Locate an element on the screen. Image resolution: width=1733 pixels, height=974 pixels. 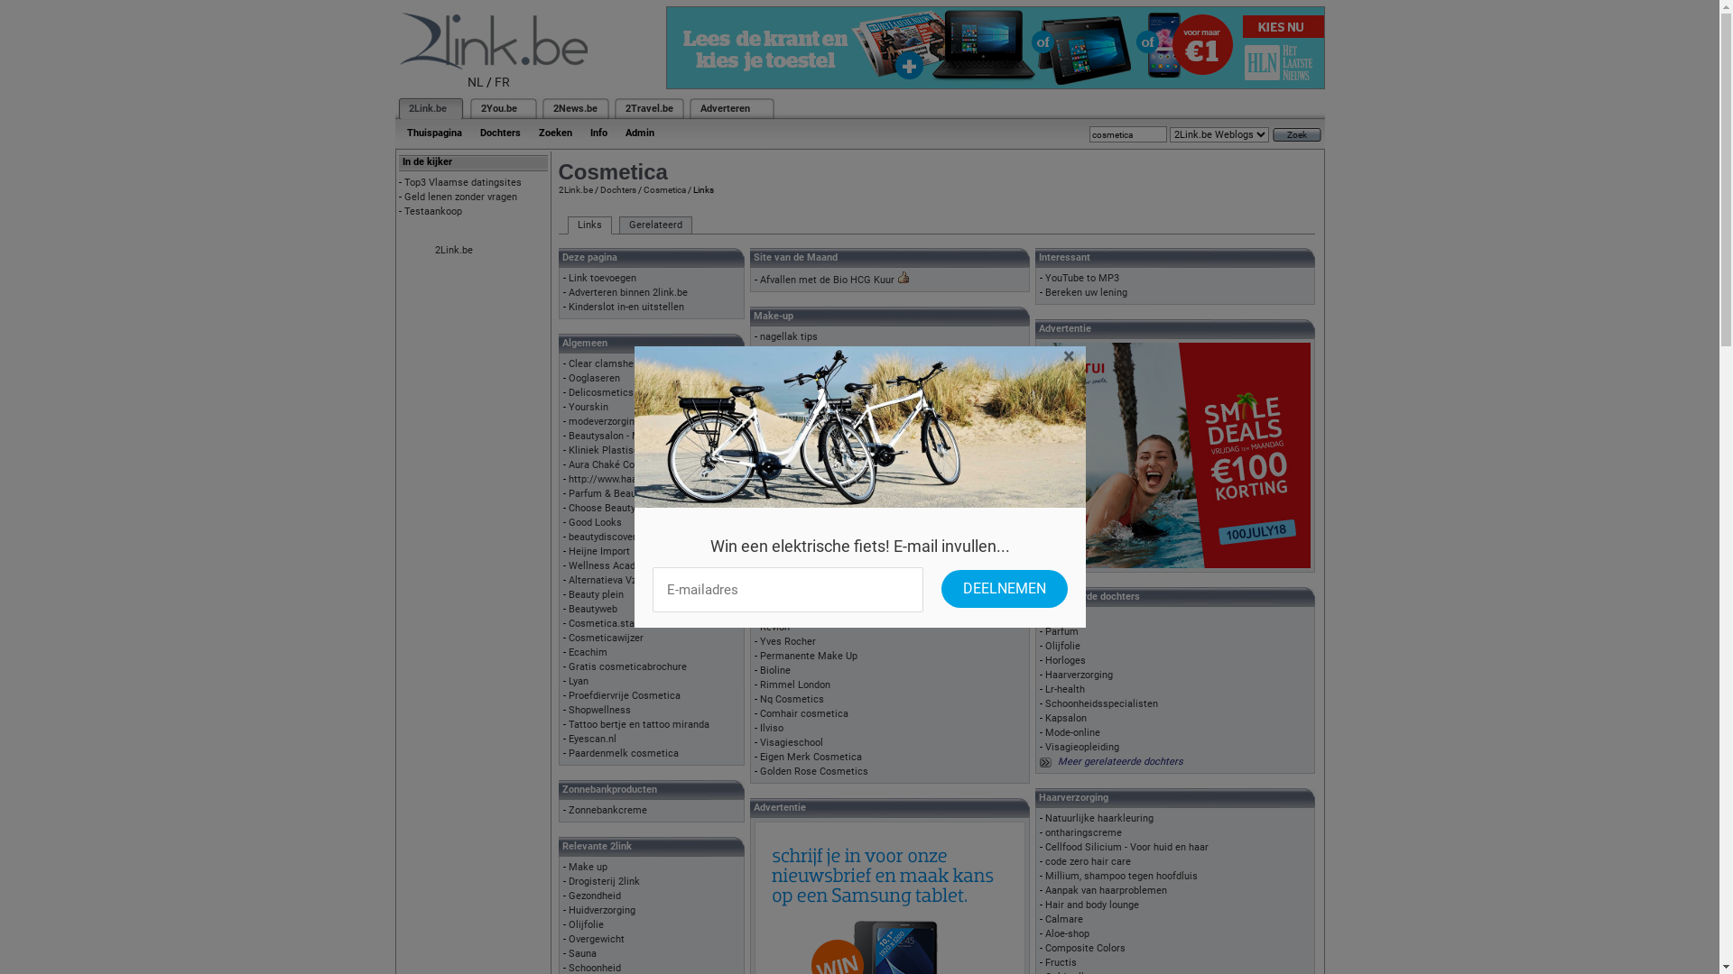
Eigen Merk Cosmetica is located at coordinates (811, 758).